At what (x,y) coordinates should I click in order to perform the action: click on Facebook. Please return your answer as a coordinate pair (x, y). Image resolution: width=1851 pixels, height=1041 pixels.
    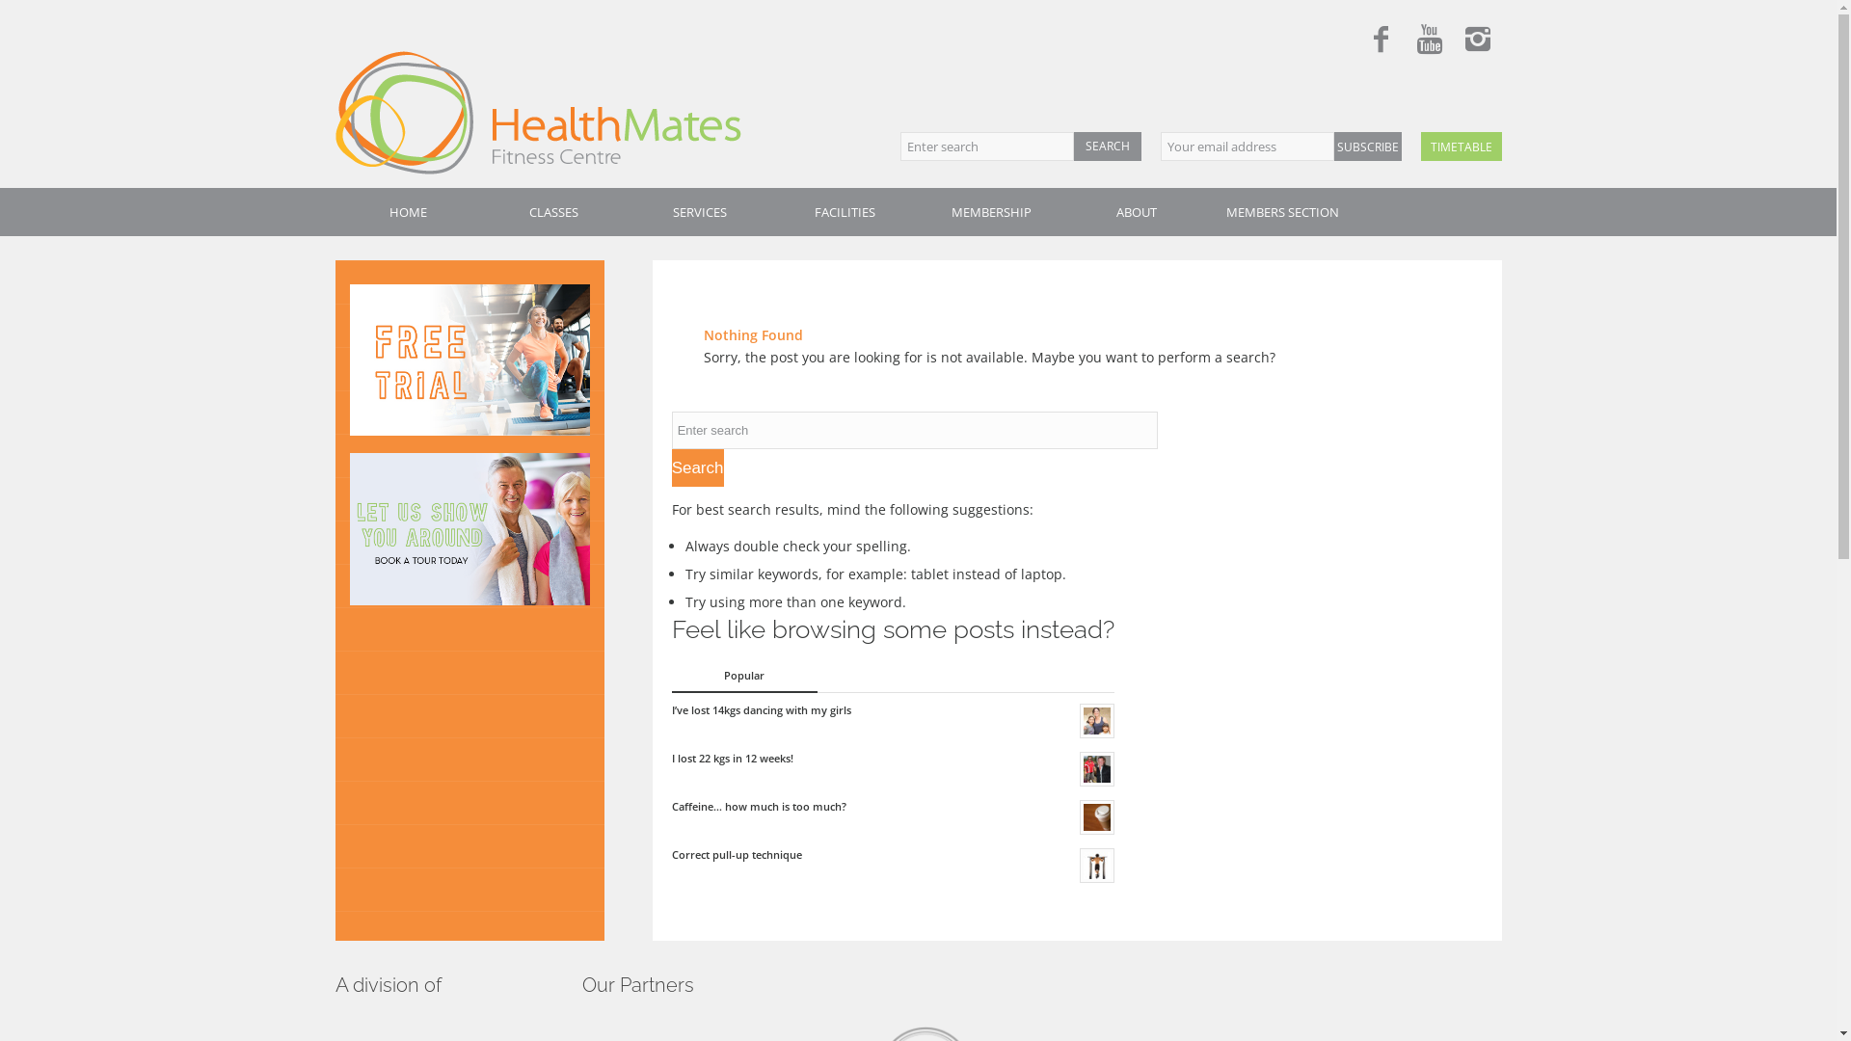
    Looking at the image, I should click on (1382, 40).